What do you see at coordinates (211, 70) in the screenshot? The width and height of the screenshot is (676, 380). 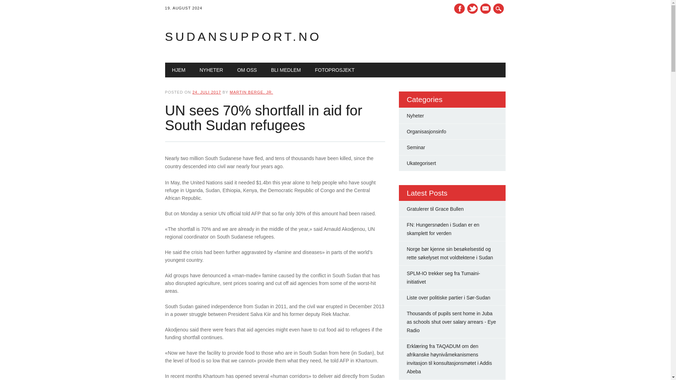 I see `NYHETER` at bounding box center [211, 70].